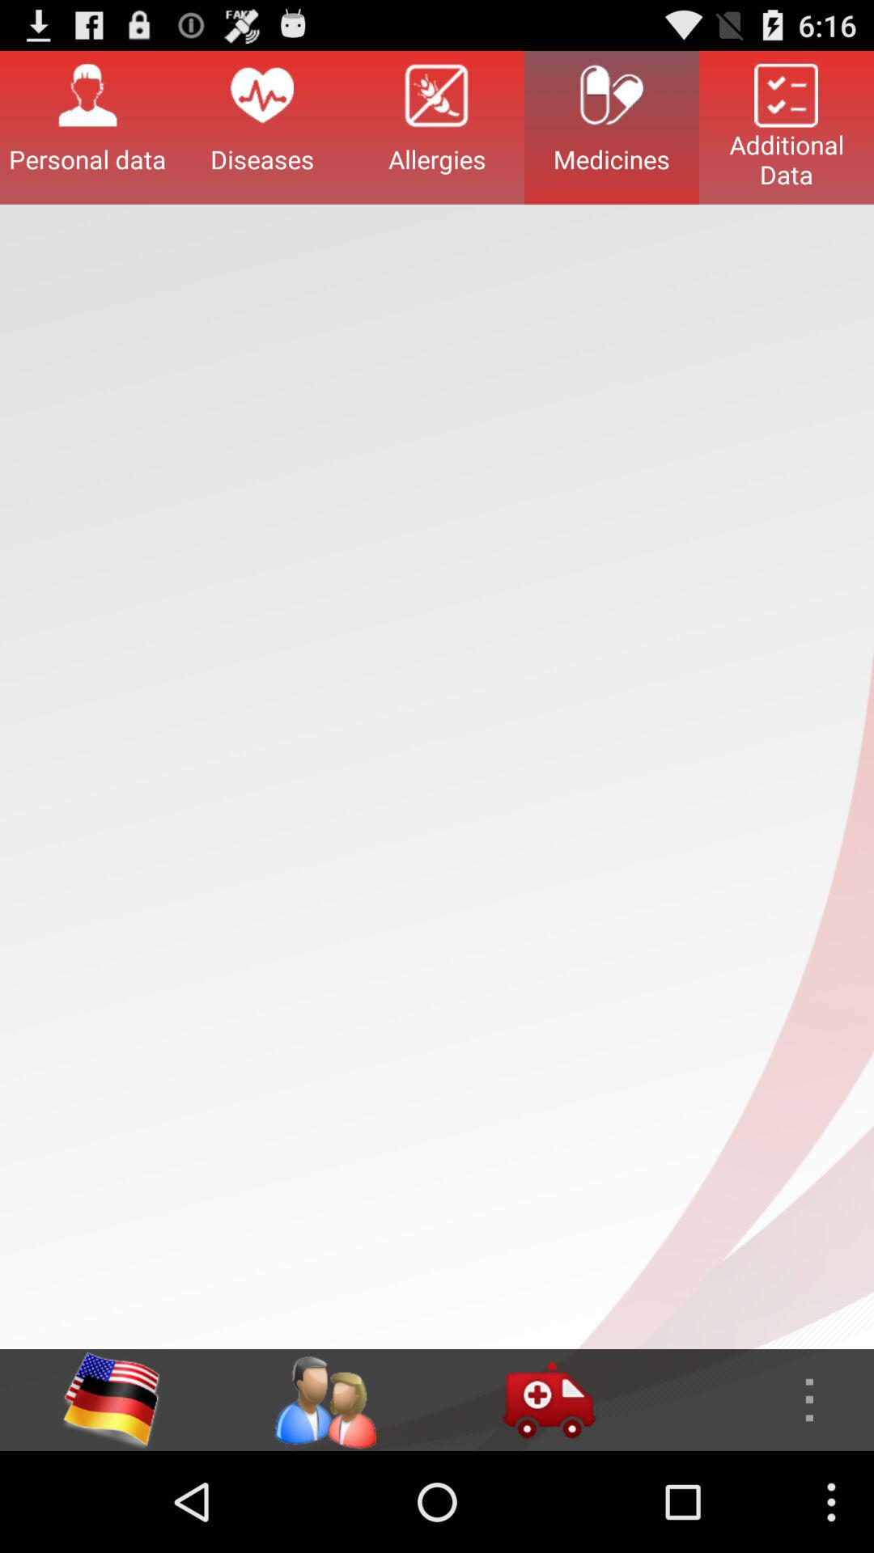  I want to click on turn on button to the right of the diseases icon, so click(437, 127).